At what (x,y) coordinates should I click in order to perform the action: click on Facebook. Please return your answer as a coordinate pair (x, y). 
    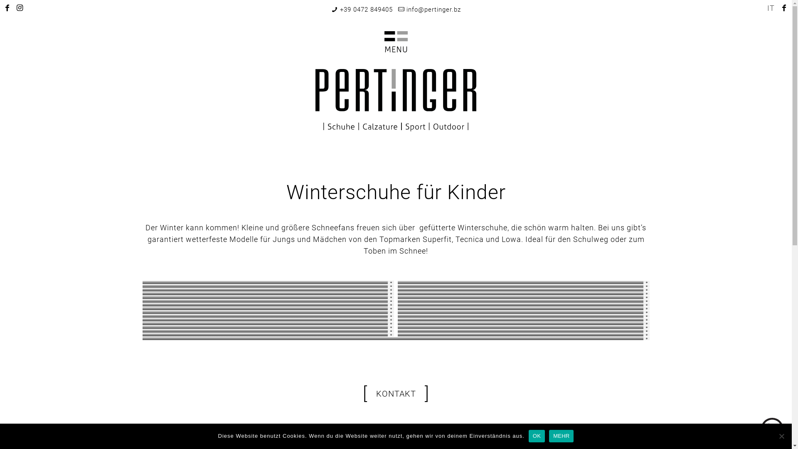
    Looking at the image, I should click on (785, 7).